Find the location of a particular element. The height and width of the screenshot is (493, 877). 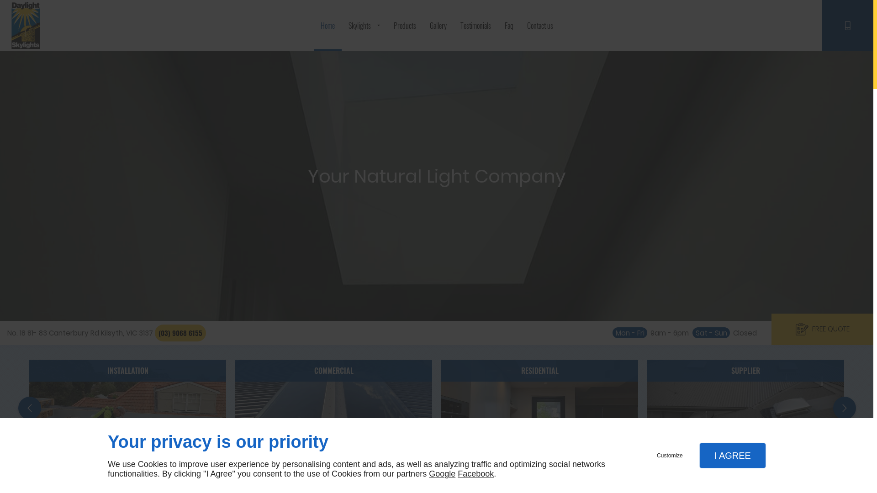

Google is located at coordinates (442, 474).